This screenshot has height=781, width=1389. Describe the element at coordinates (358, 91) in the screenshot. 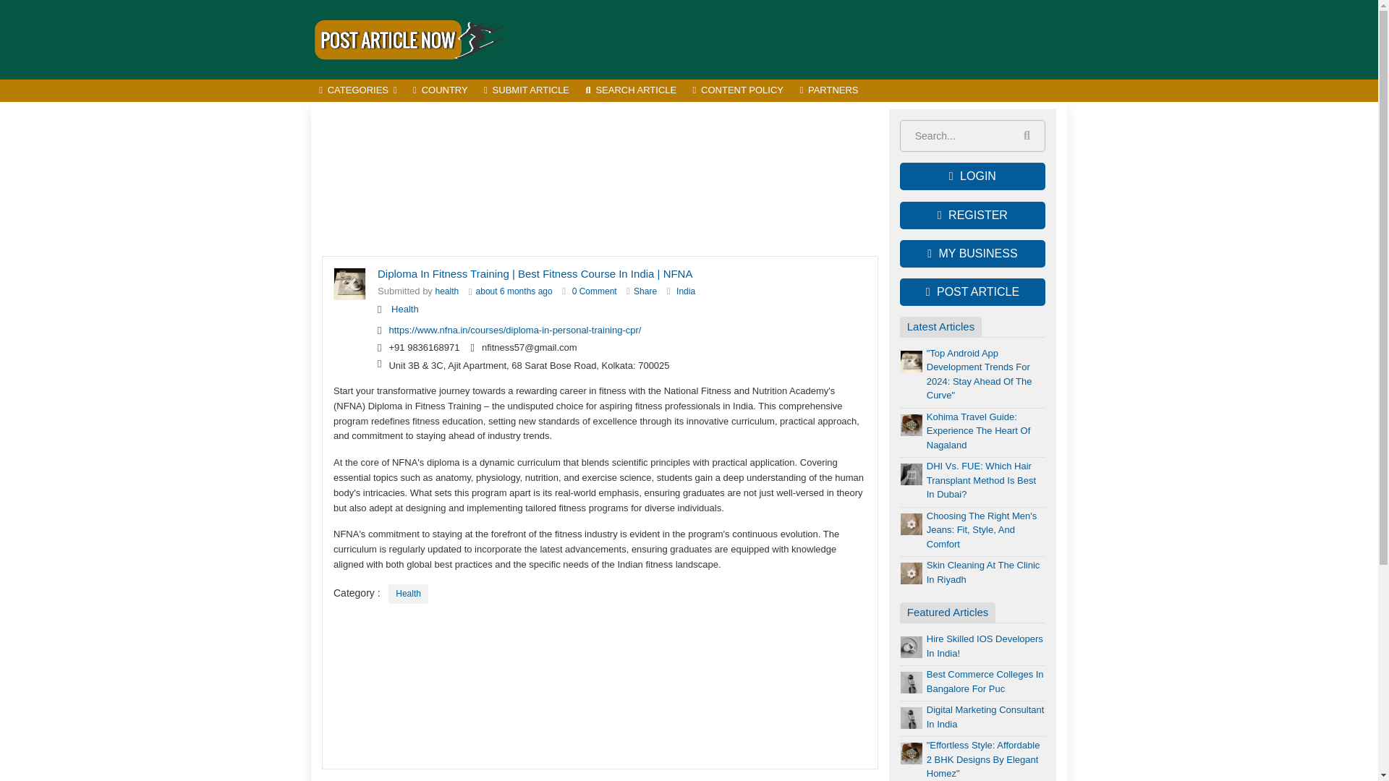

I see `CATEGORIES` at that location.